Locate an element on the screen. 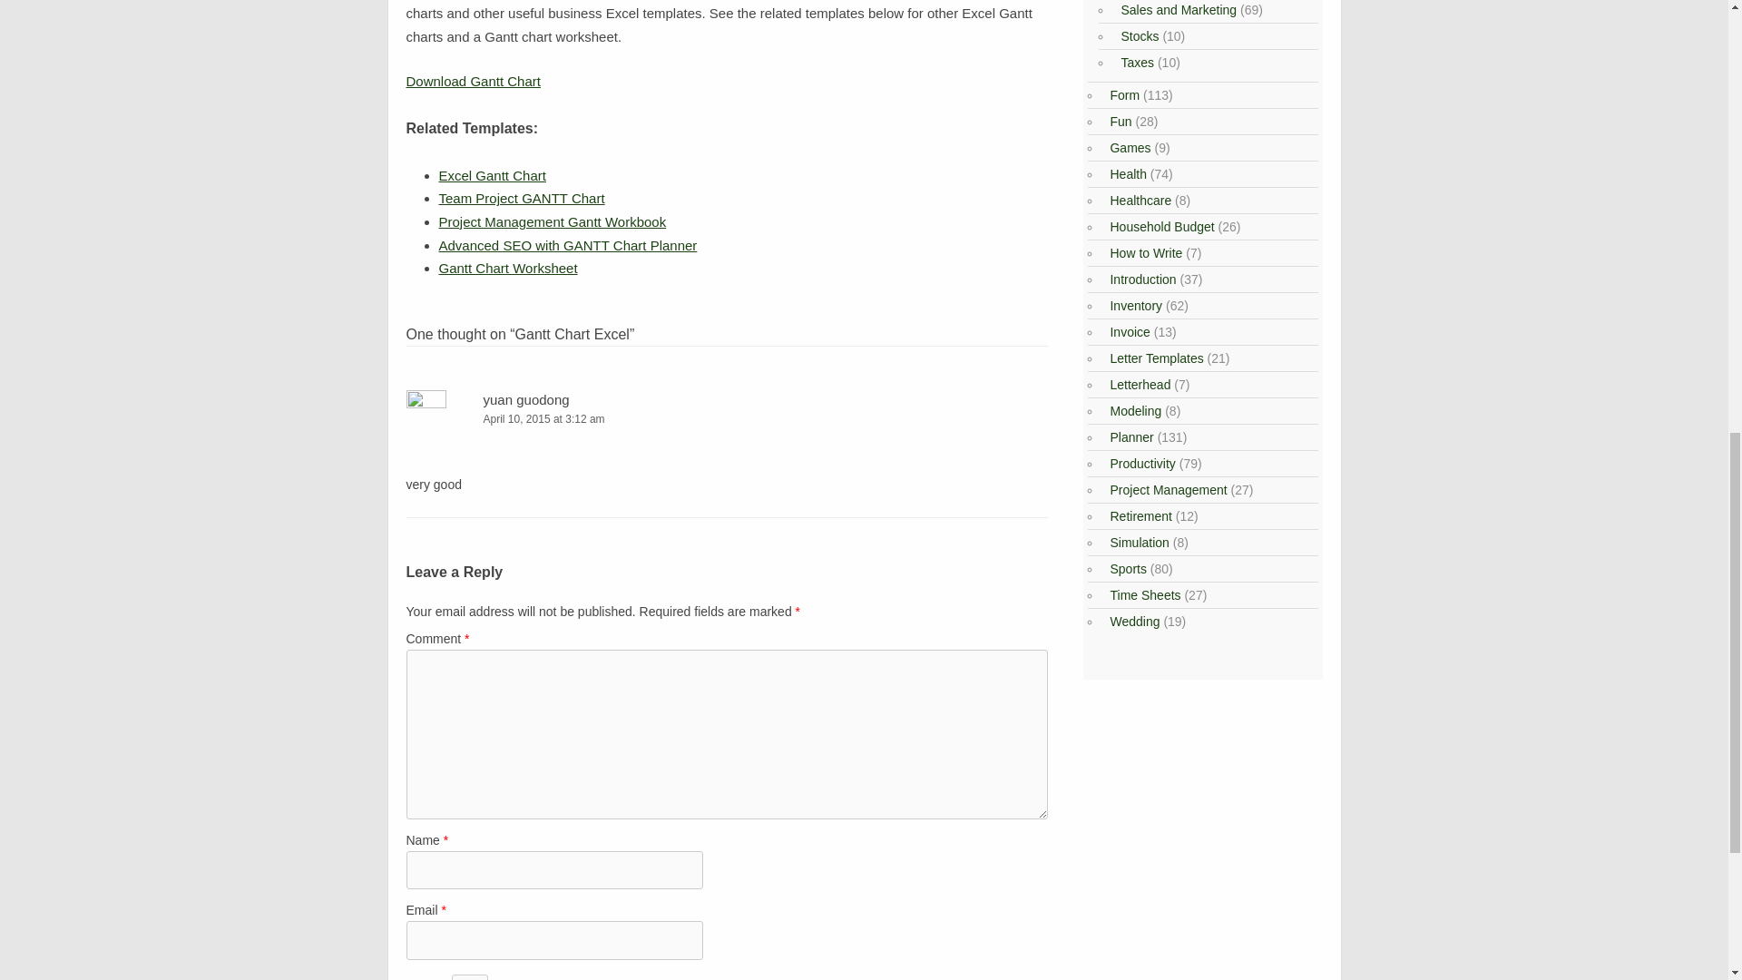 The height and width of the screenshot is (980, 1742). Project Management Gantt Workbook is located at coordinates (553, 221).